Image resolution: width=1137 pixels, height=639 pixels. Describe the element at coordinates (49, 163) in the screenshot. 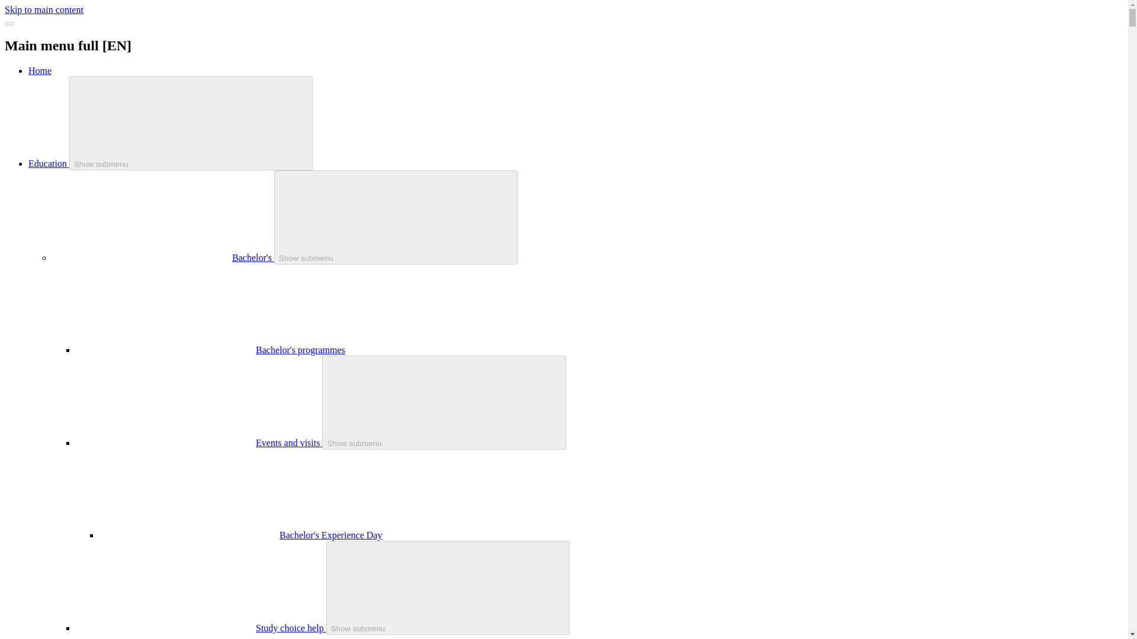

I see `Education` at that location.